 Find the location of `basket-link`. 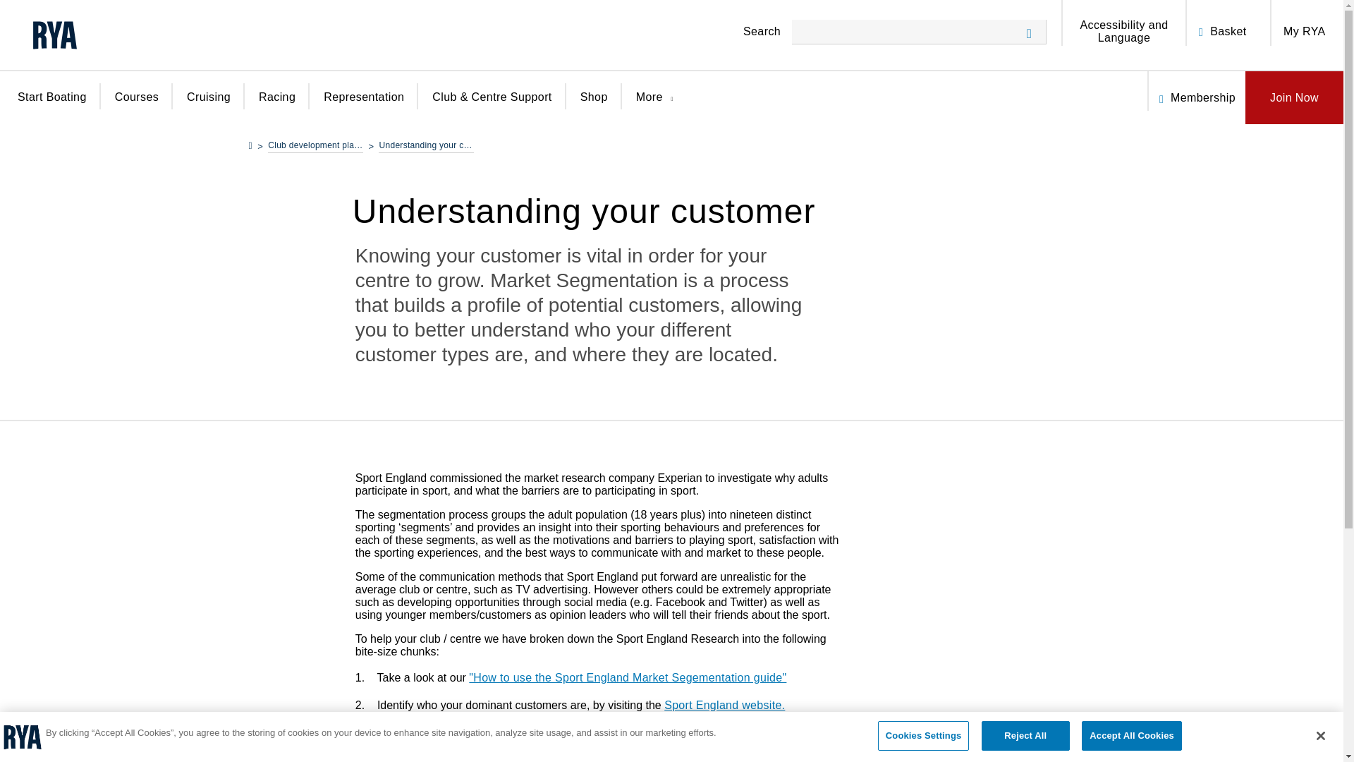

basket-link is located at coordinates (1204, 23).